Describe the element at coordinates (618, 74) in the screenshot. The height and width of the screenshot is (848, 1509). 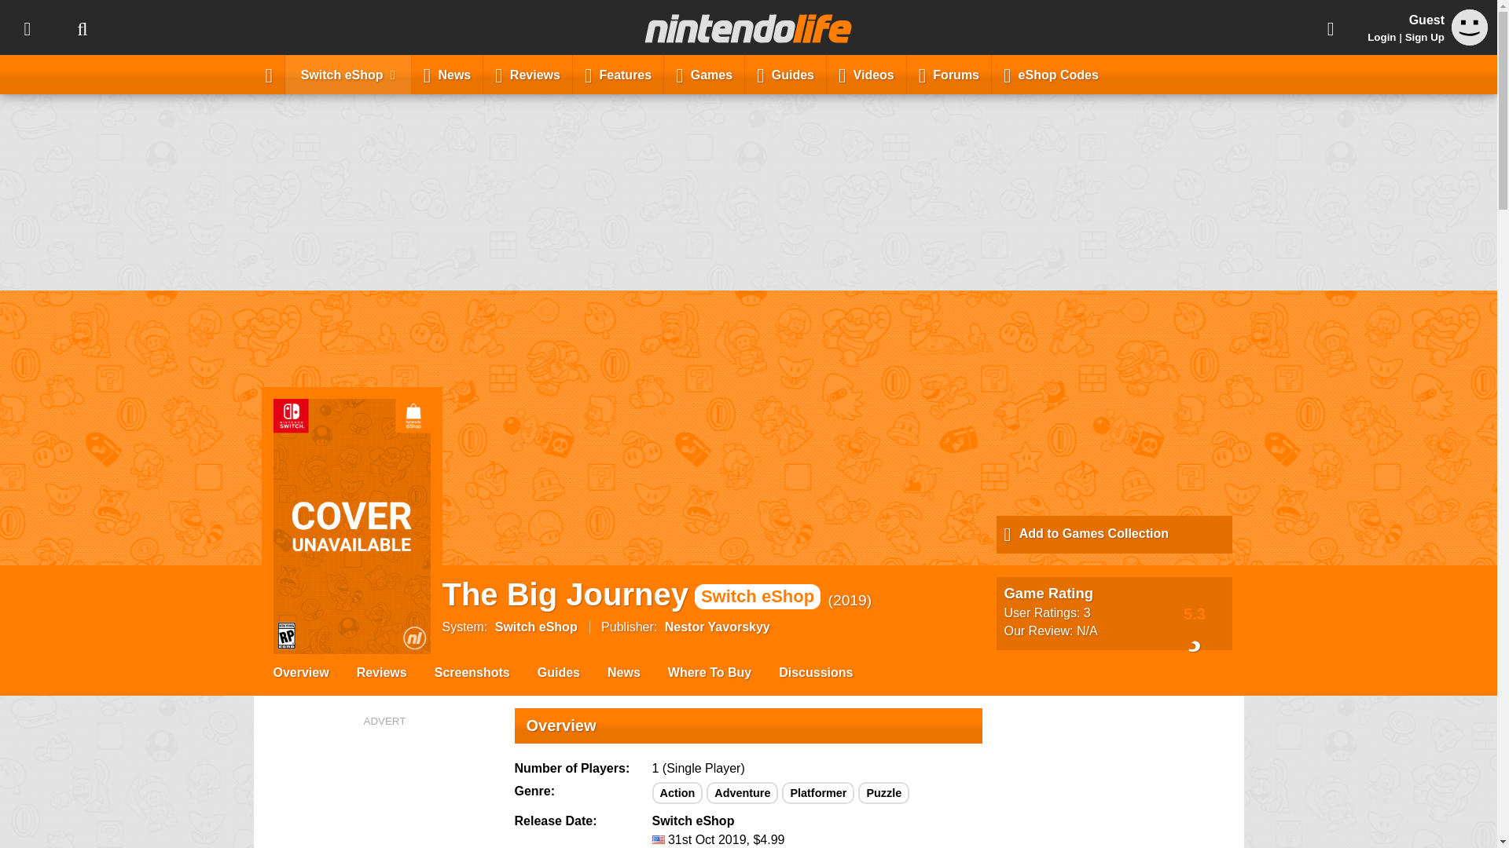
I see `Features` at that location.